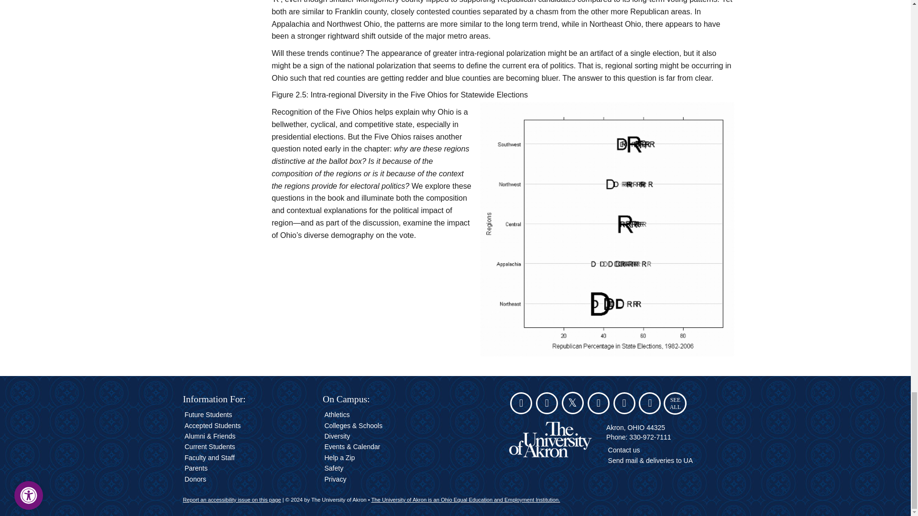 This screenshot has height=516, width=918. I want to click on Snapchat, so click(521, 404).